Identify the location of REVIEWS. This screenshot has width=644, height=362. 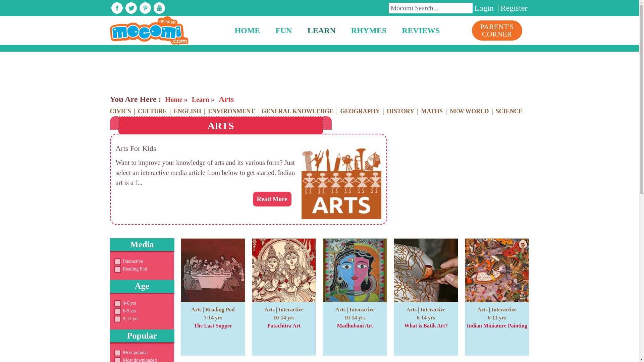
(421, 31).